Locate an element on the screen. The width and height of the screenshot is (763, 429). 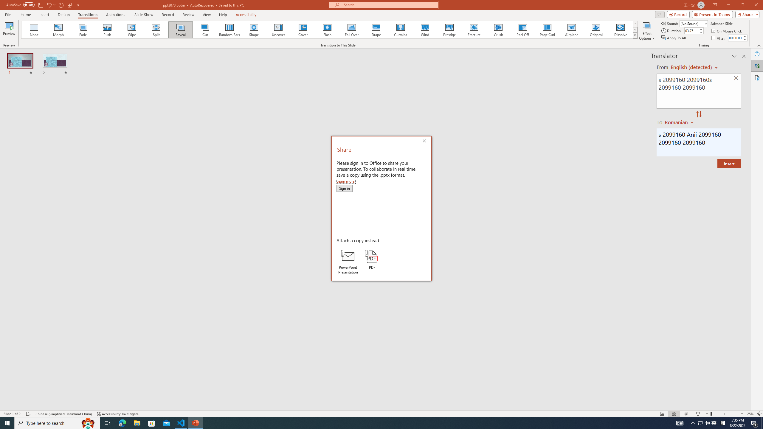
PDF is located at coordinates (372, 259).